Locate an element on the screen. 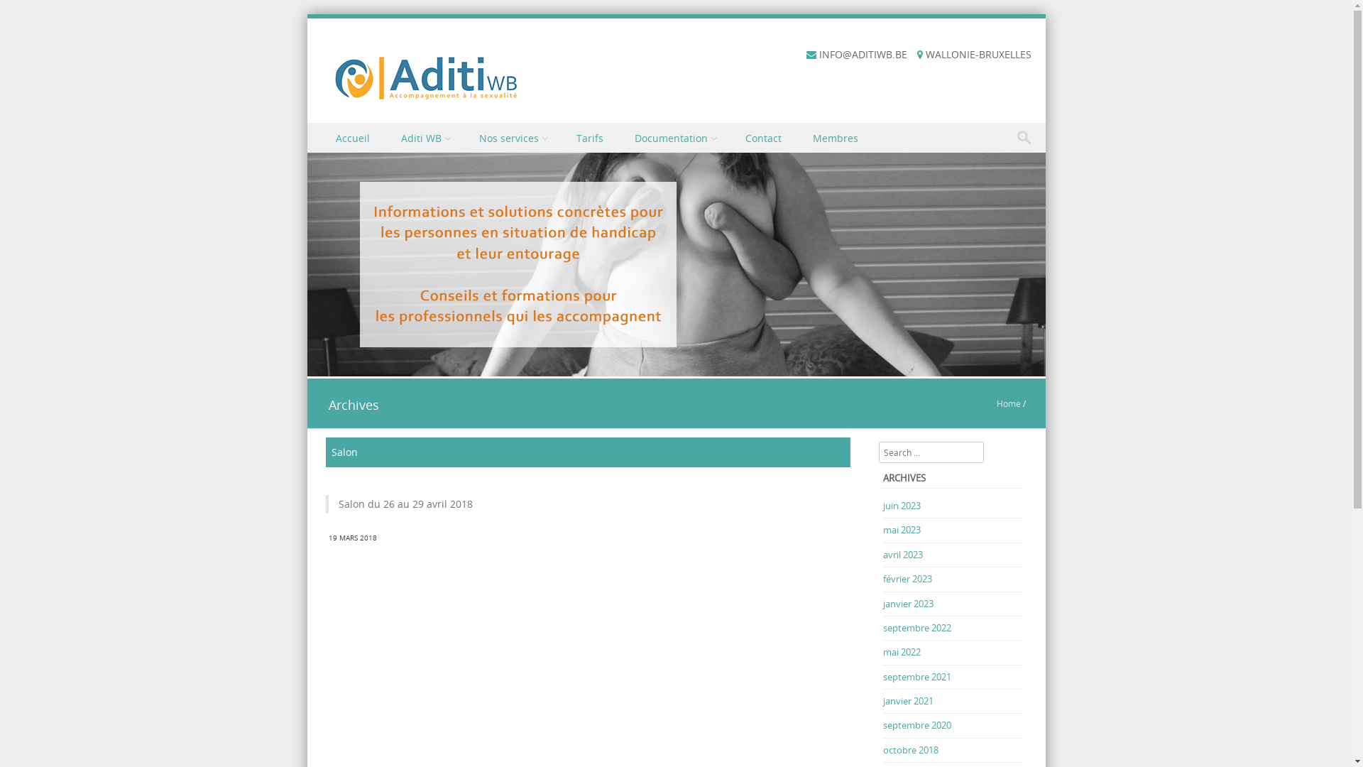 This screenshot has width=1363, height=767. janvier 2023 is located at coordinates (909, 604).